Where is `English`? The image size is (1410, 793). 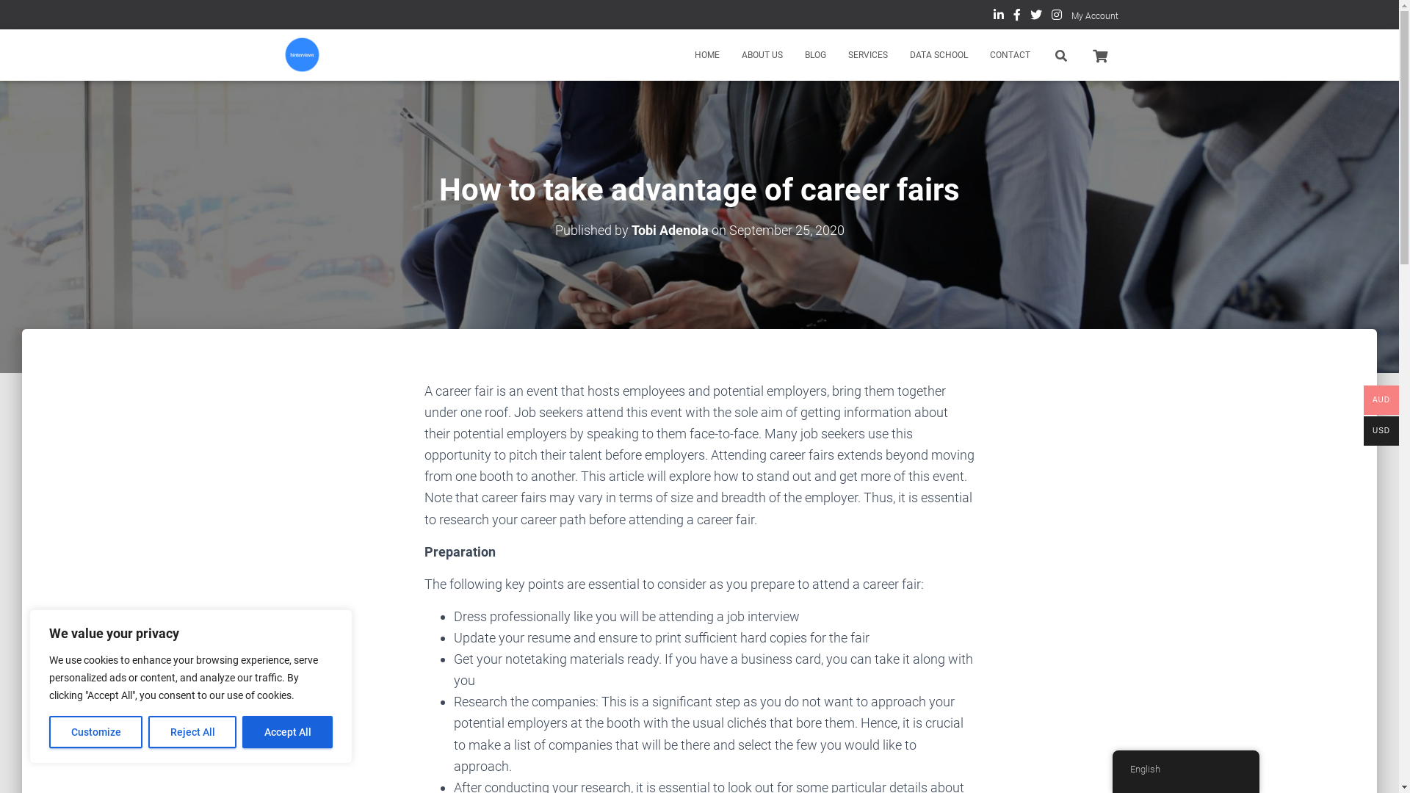 English is located at coordinates (1185, 770).